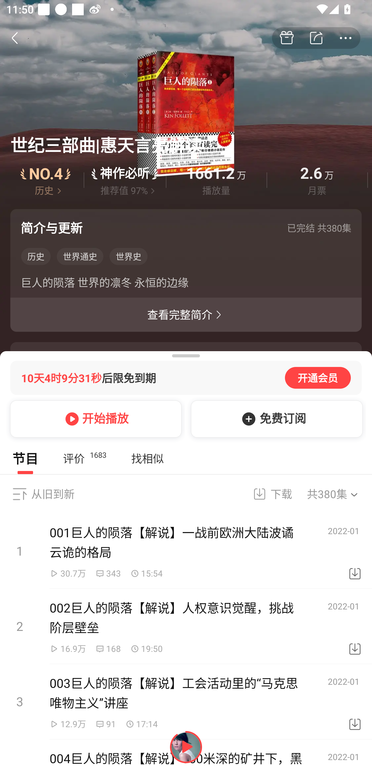 Image resolution: width=372 pixels, height=766 pixels. Describe the element at coordinates (46, 180) in the screenshot. I see `排行榜` at that location.